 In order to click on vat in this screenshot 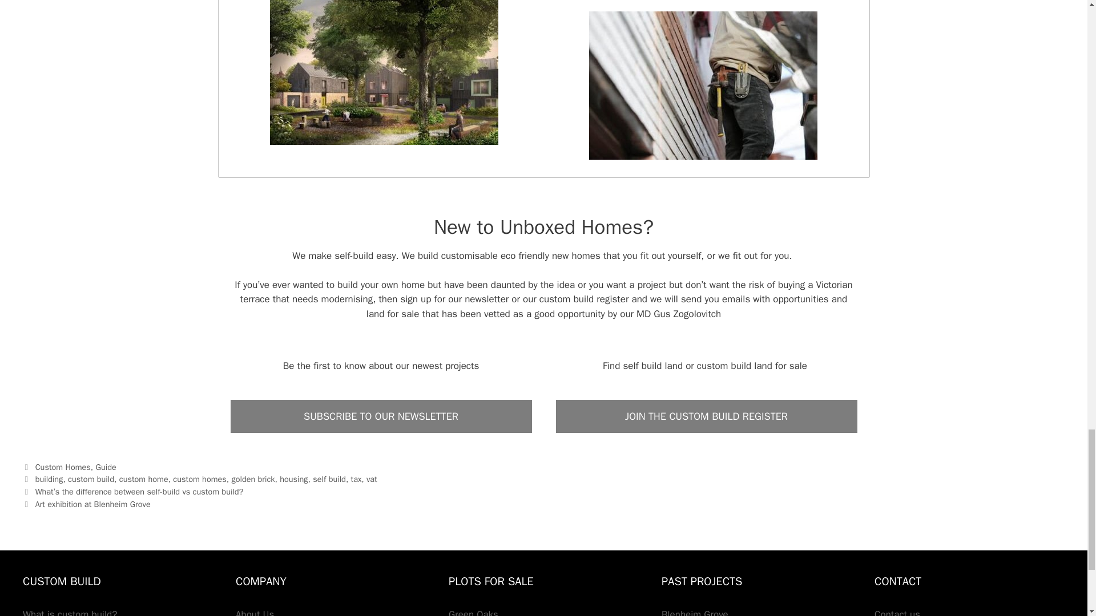, I will do `click(371, 479)`.